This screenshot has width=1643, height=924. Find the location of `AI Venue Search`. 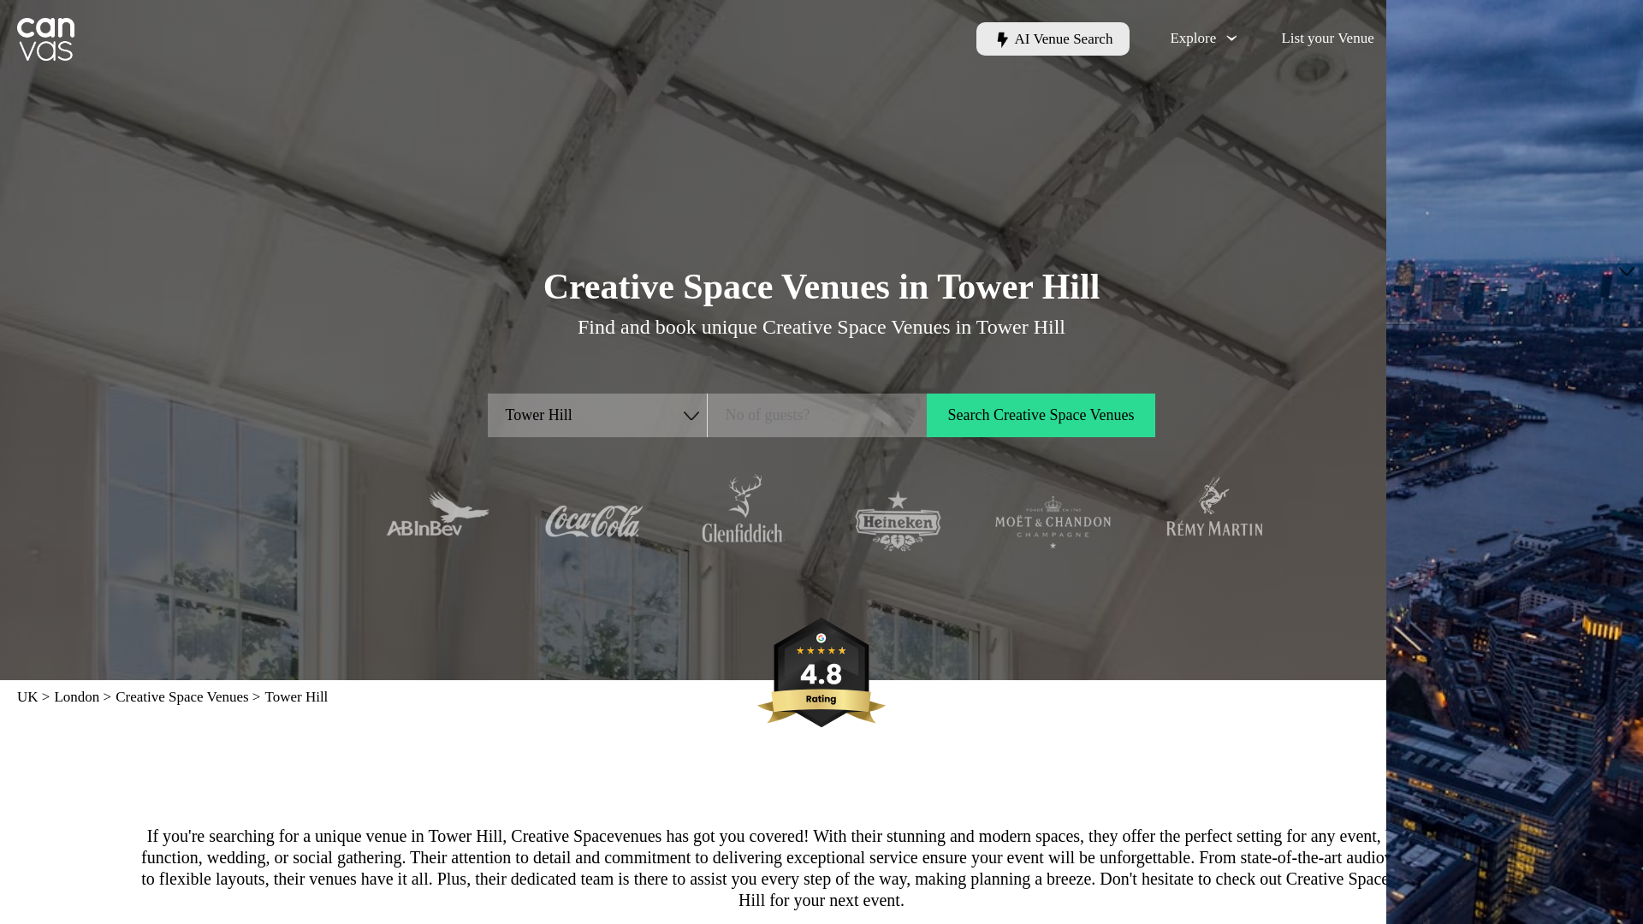

AI Venue Search is located at coordinates (1053, 38).